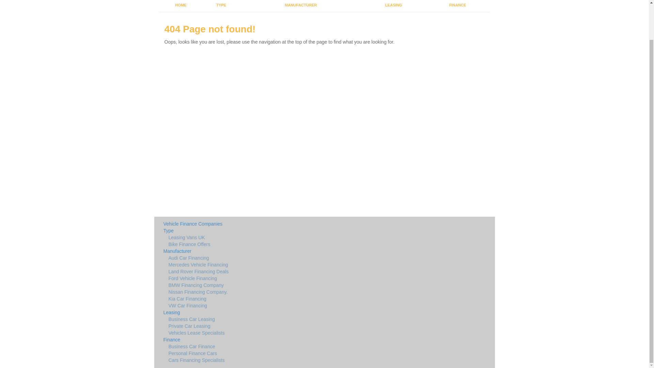 The image size is (654, 368). What do you see at coordinates (269, 265) in the screenshot?
I see `Mercedes Vehicle Financing` at bounding box center [269, 265].